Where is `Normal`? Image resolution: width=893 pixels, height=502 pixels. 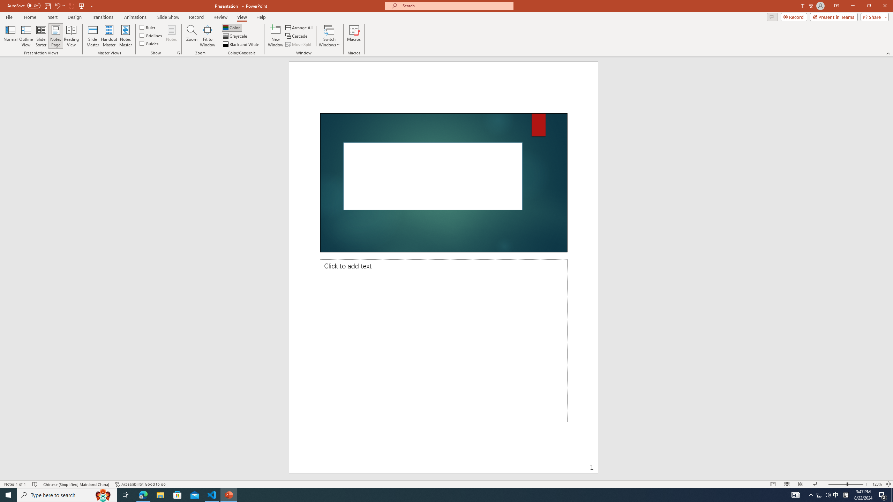
Normal is located at coordinates (773, 484).